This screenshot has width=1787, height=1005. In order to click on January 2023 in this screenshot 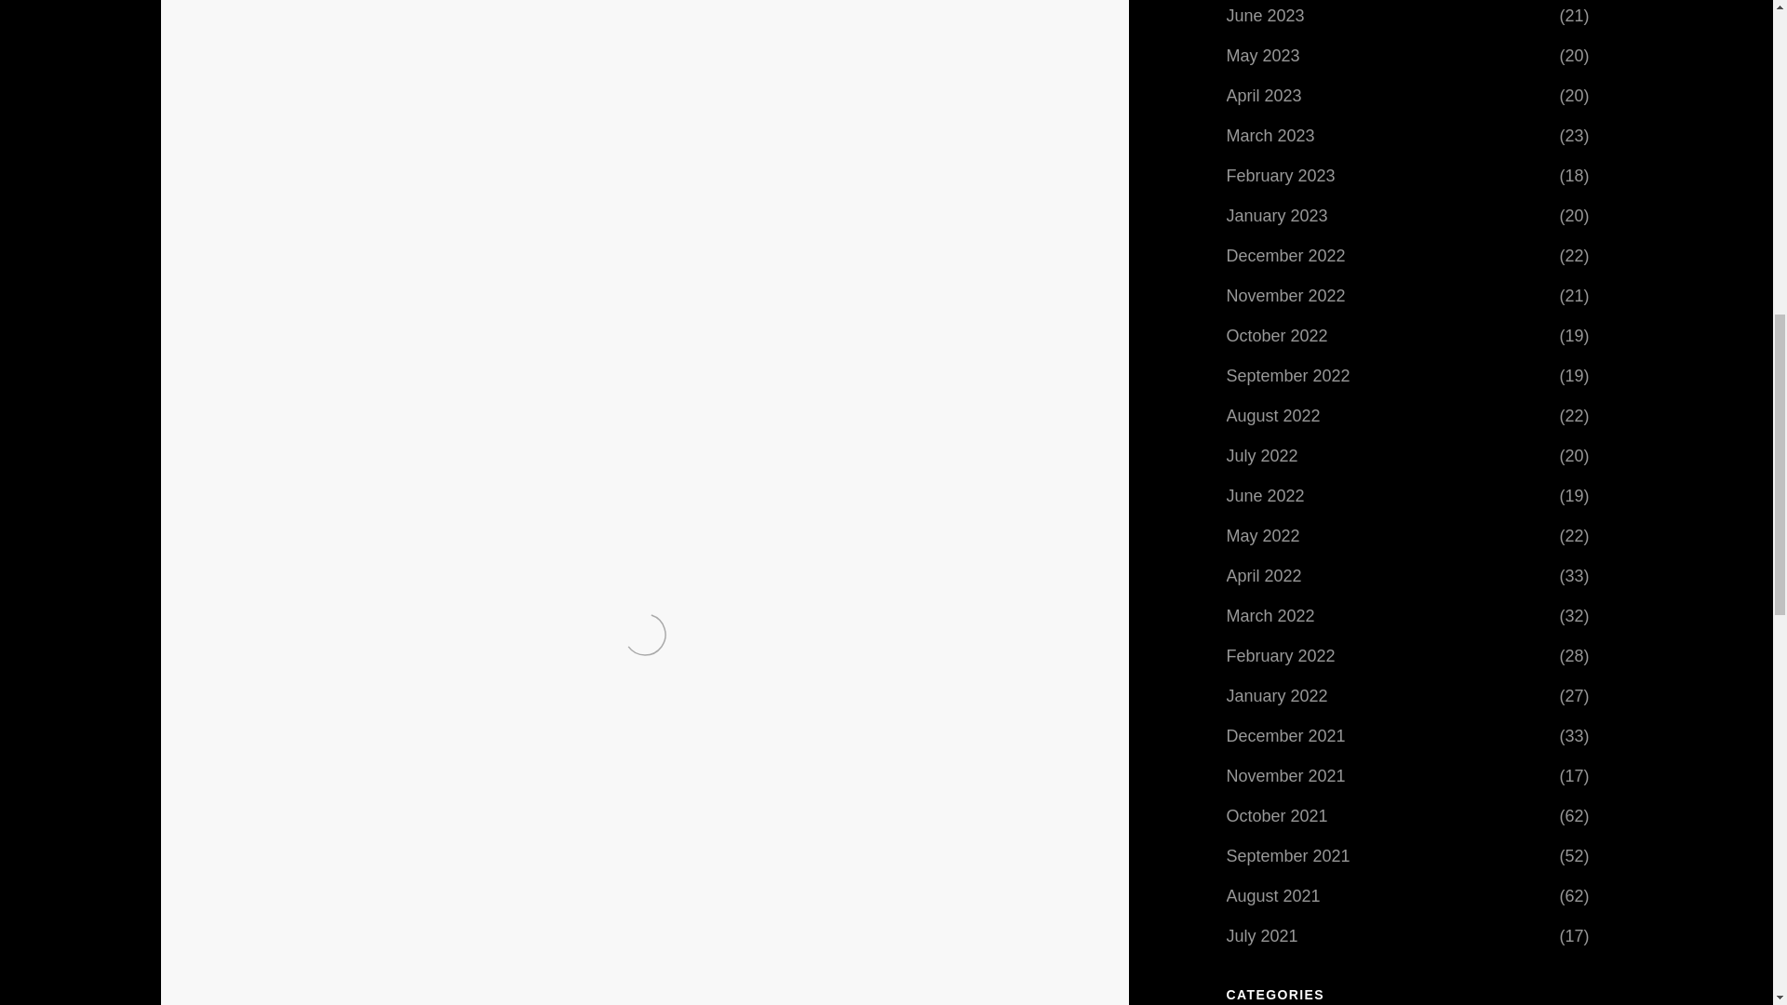, I will do `click(1277, 215)`.